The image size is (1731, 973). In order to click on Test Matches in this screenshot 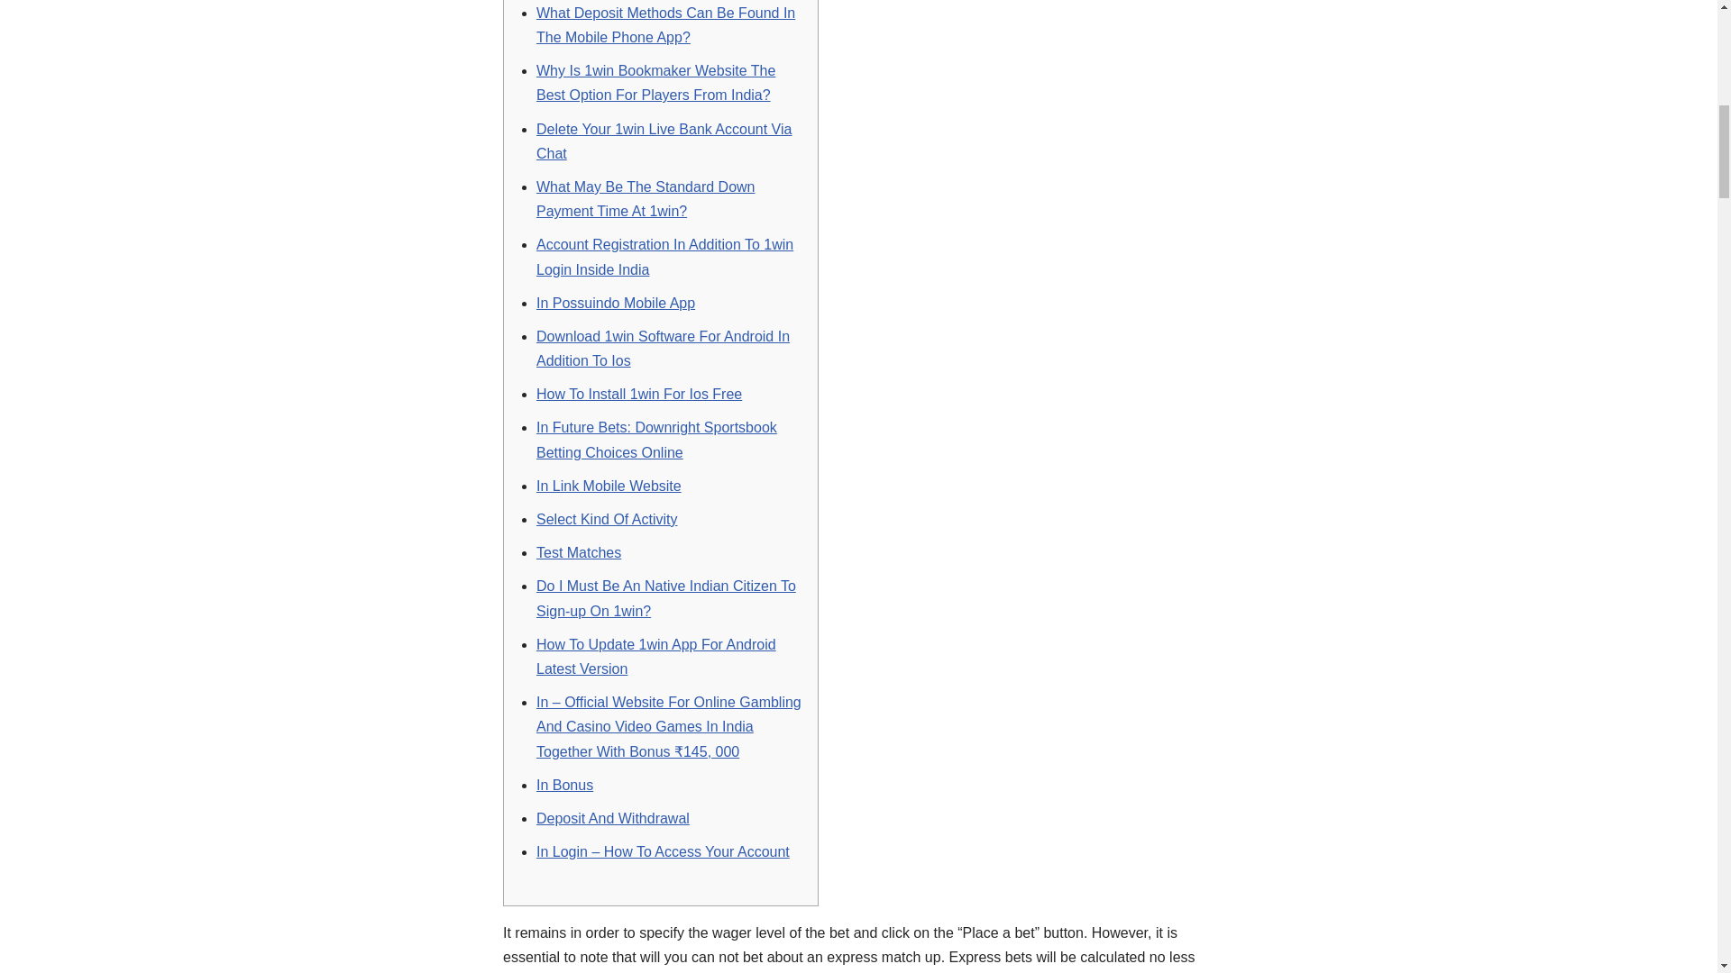, I will do `click(579, 552)`.